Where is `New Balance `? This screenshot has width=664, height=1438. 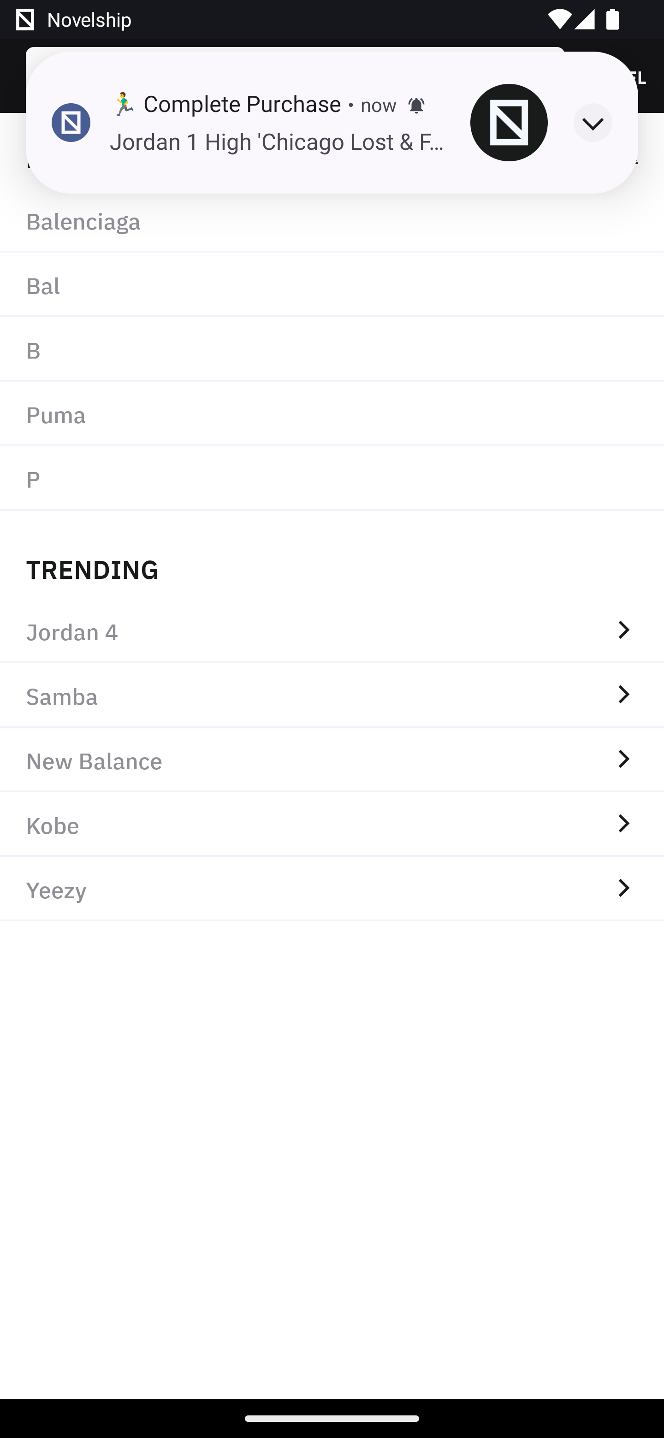 New Balance  is located at coordinates (332, 760).